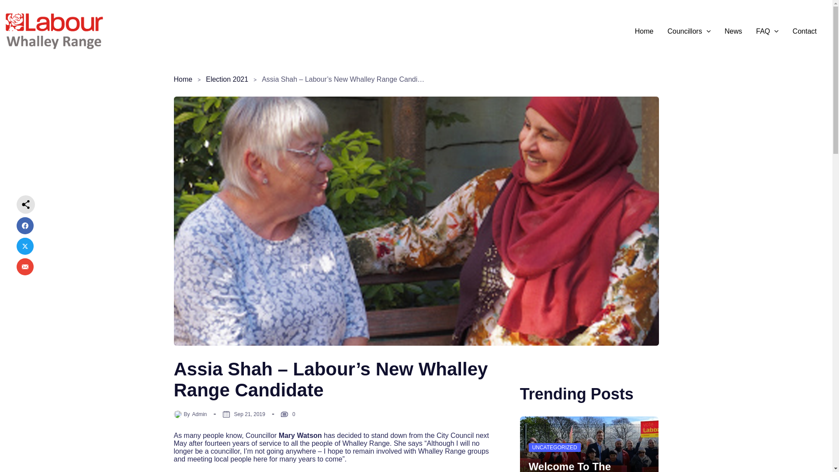 The width and height of the screenshot is (839, 472). I want to click on News, so click(733, 31).